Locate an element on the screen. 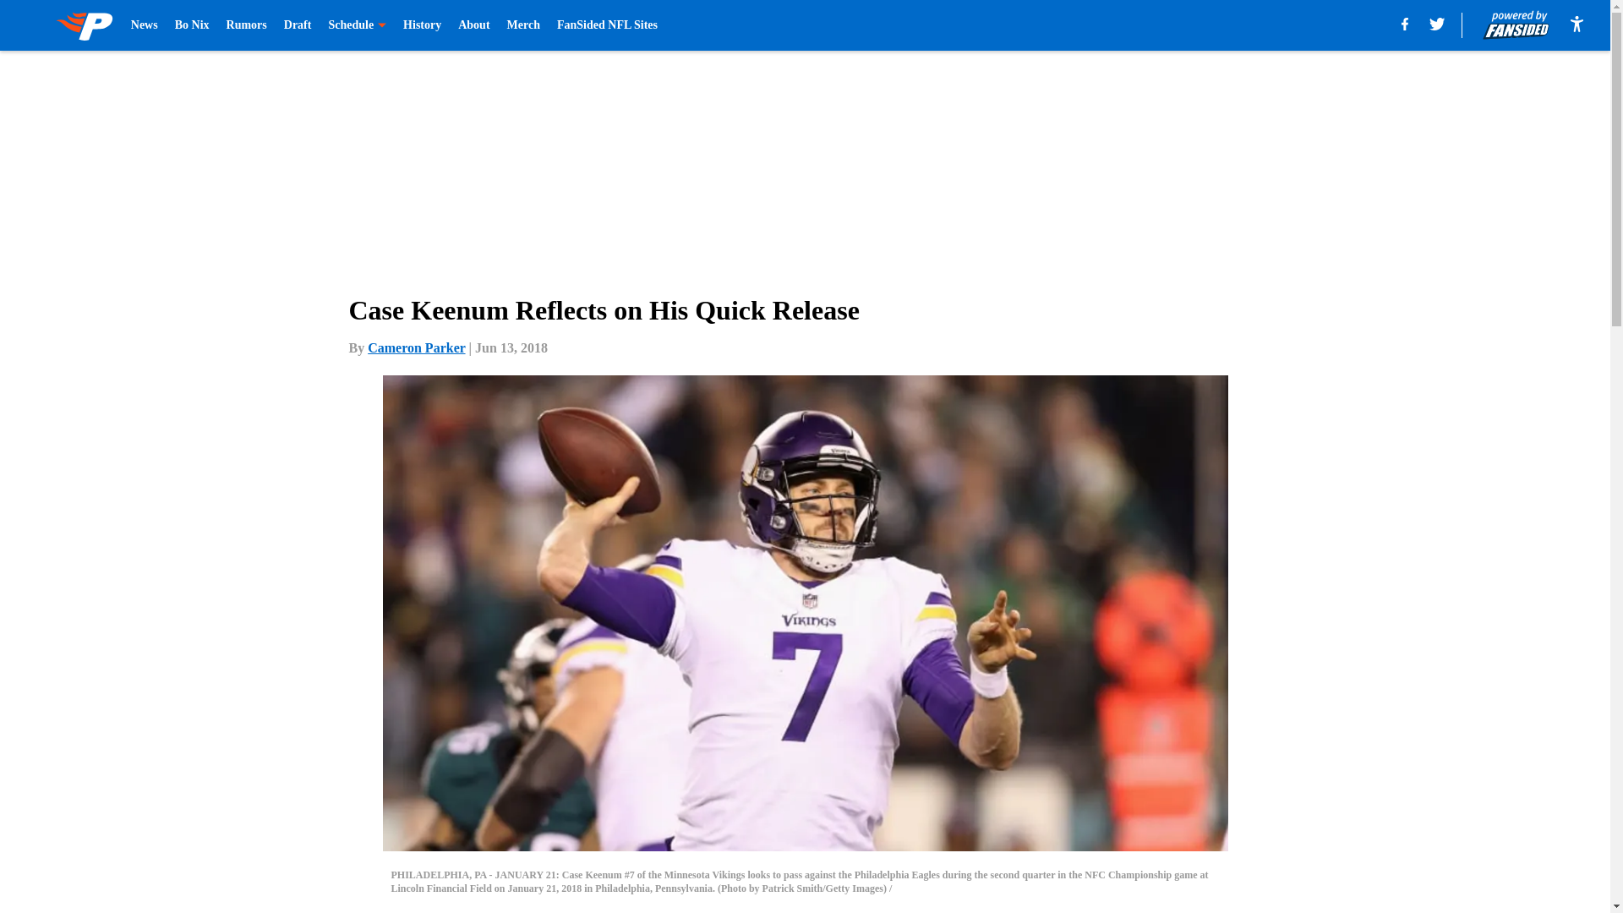 The width and height of the screenshot is (1623, 913). Merch is located at coordinates (523, 25).